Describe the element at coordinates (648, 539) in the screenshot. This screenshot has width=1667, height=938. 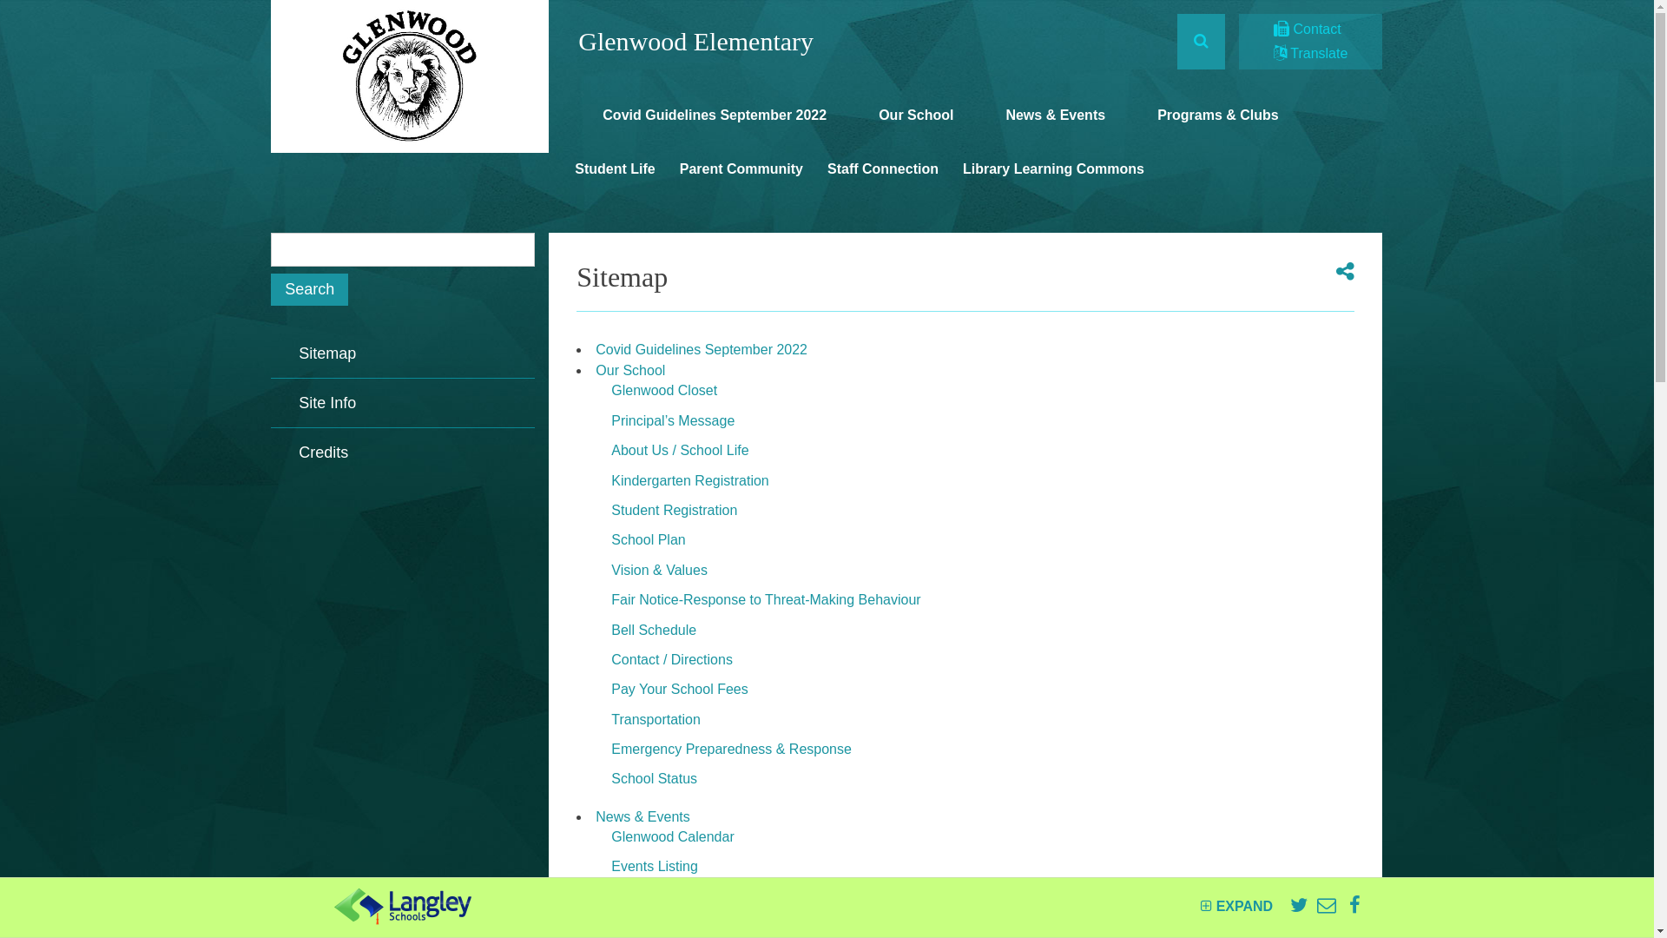
I see `School Plan` at that location.